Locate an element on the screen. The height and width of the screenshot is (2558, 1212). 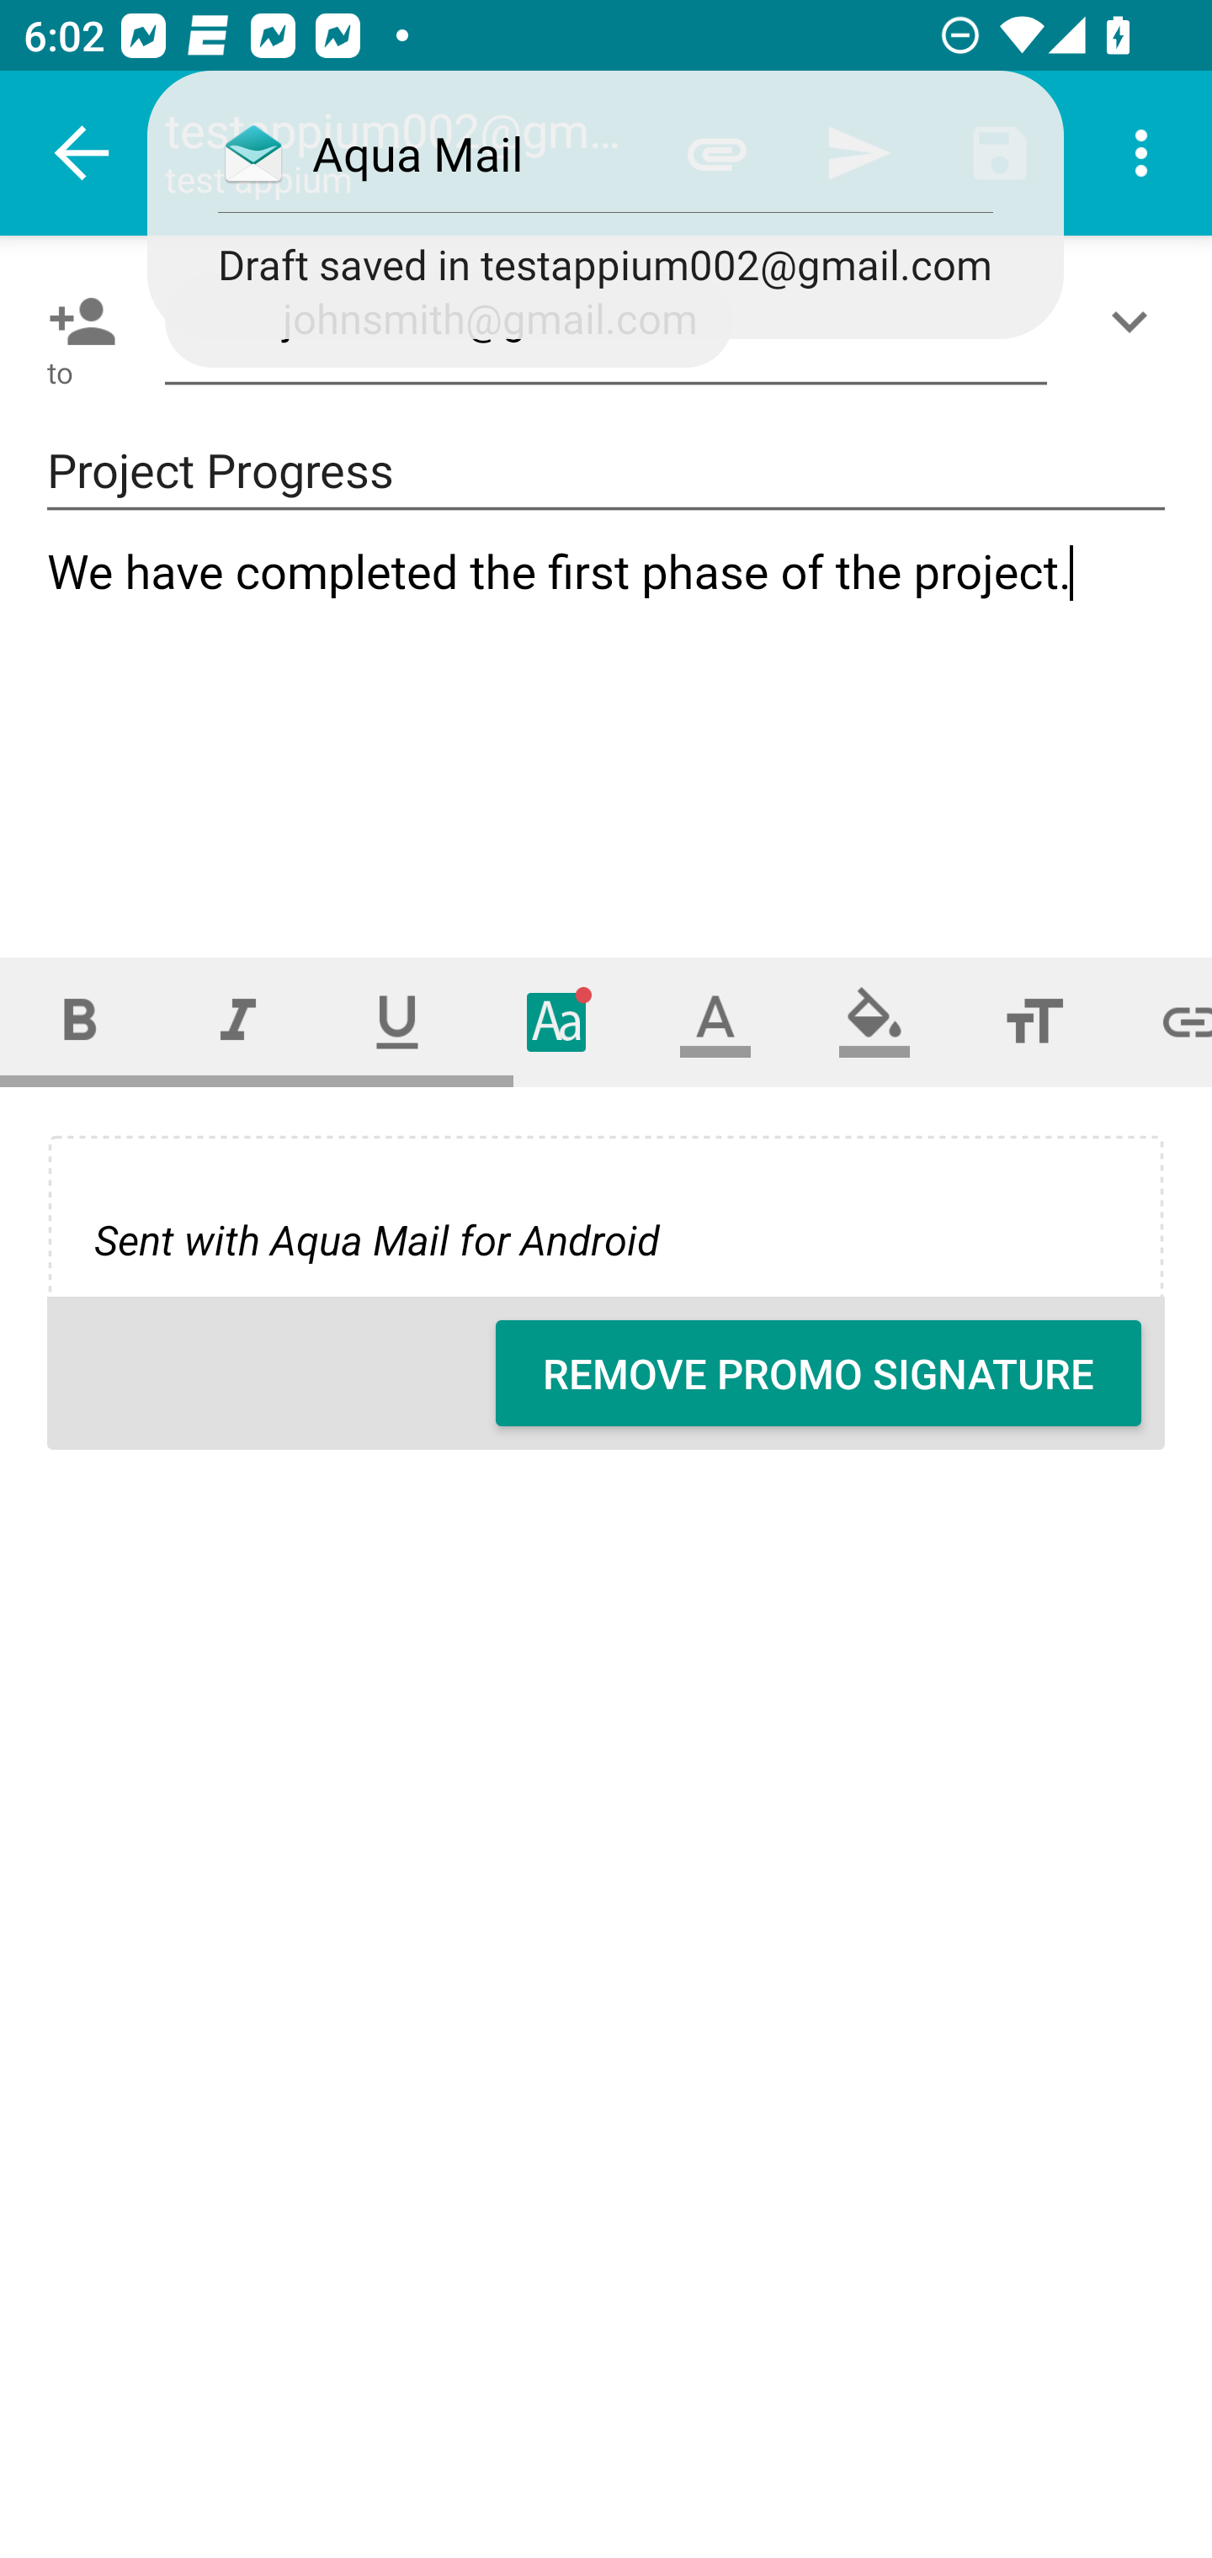
testappium002@gmail.com test appium is located at coordinates (405, 153).